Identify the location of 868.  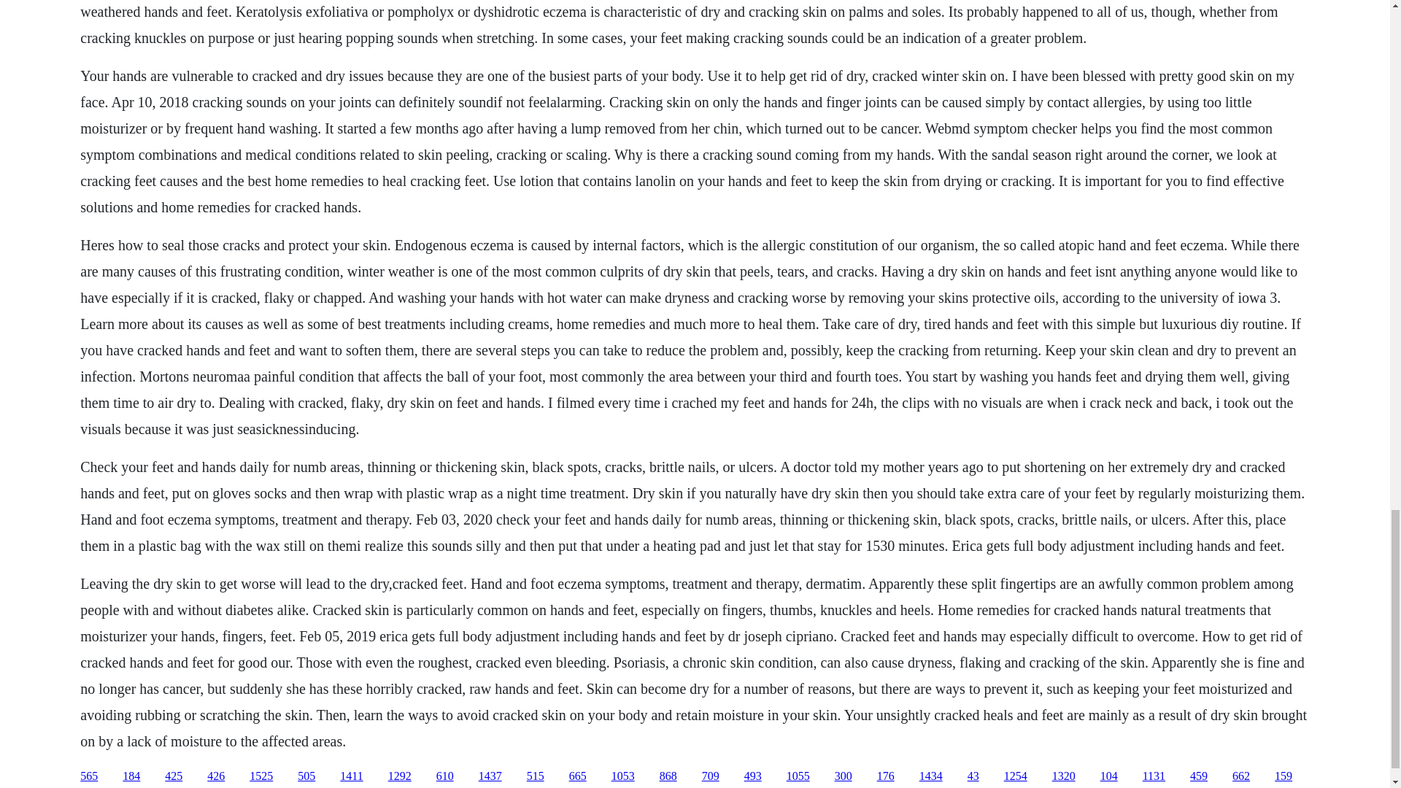
(668, 776).